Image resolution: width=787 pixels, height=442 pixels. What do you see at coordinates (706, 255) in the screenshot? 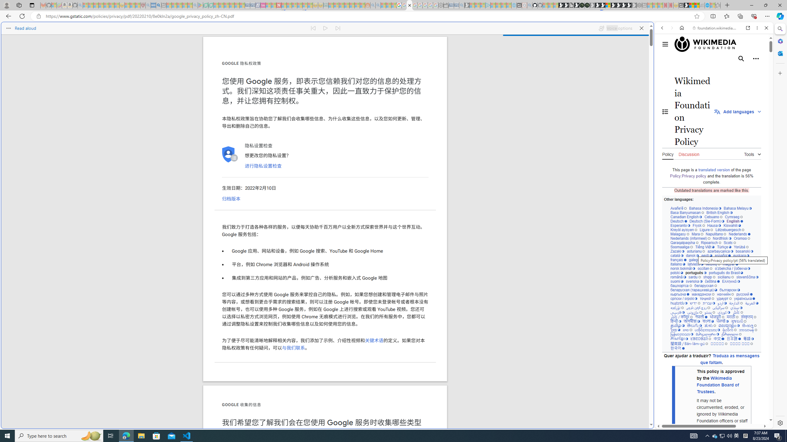
I see `eesti` at bounding box center [706, 255].